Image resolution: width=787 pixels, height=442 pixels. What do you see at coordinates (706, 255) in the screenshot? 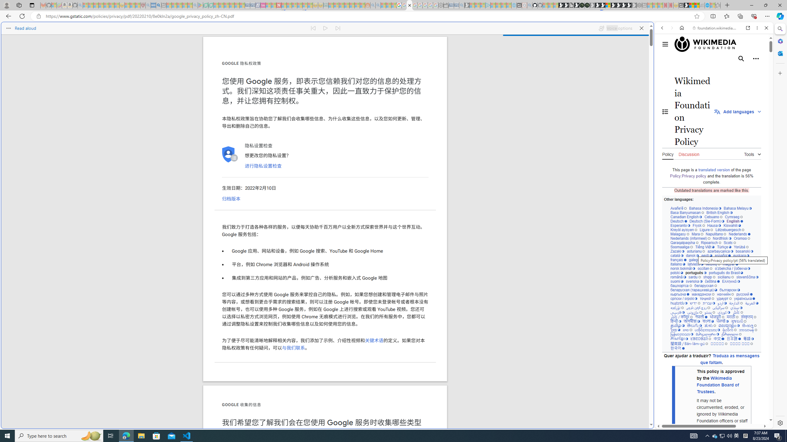
I see `eesti` at bounding box center [706, 255].